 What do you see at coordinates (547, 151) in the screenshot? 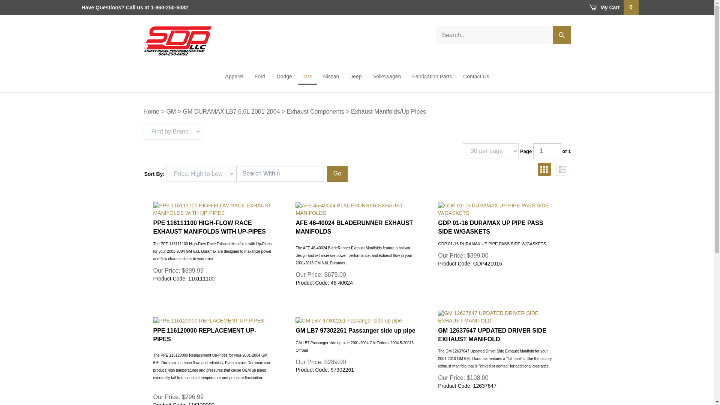
I see `Go to page` at bounding box center [547, 151].